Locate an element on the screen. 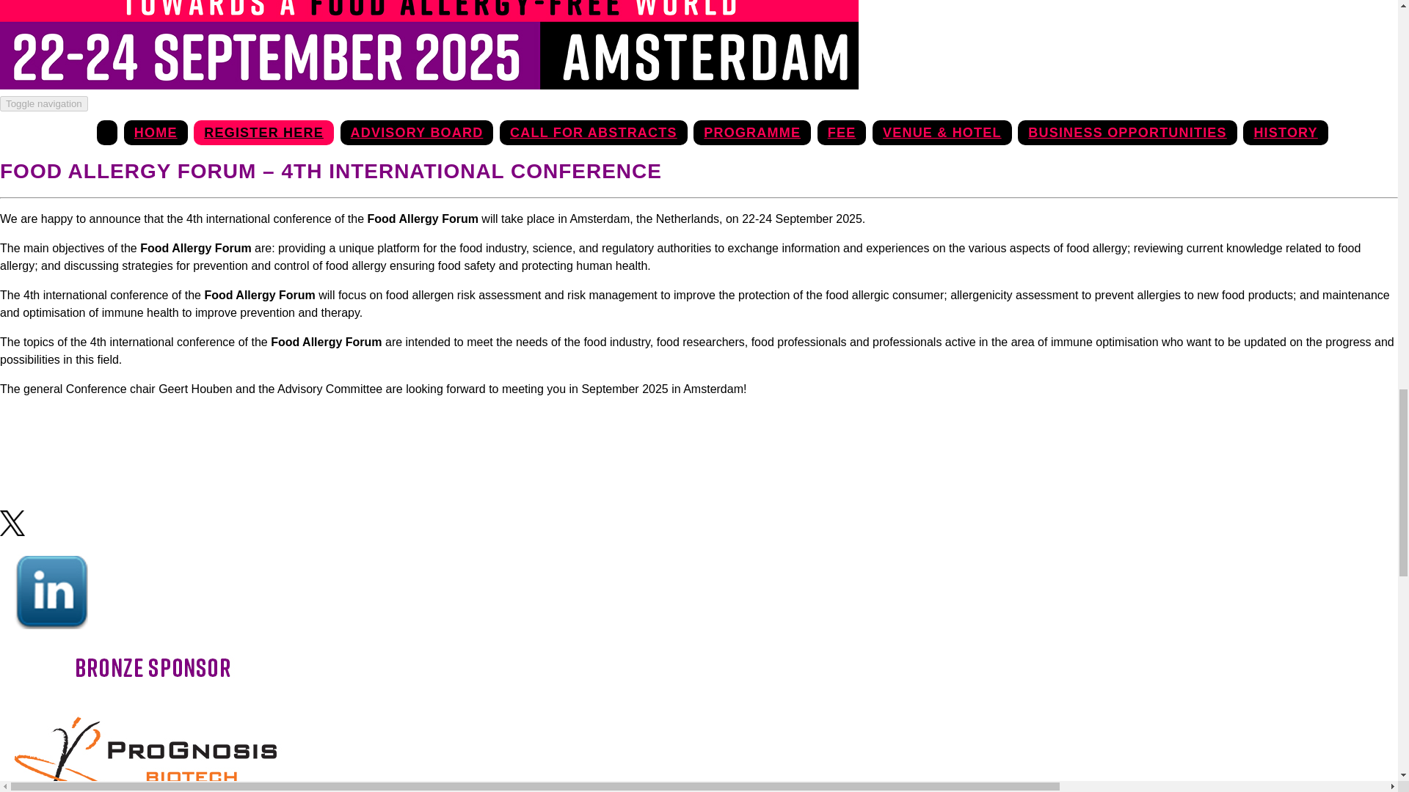  CALL FOR ABSTRACTS is located at coordinates (593, 132).